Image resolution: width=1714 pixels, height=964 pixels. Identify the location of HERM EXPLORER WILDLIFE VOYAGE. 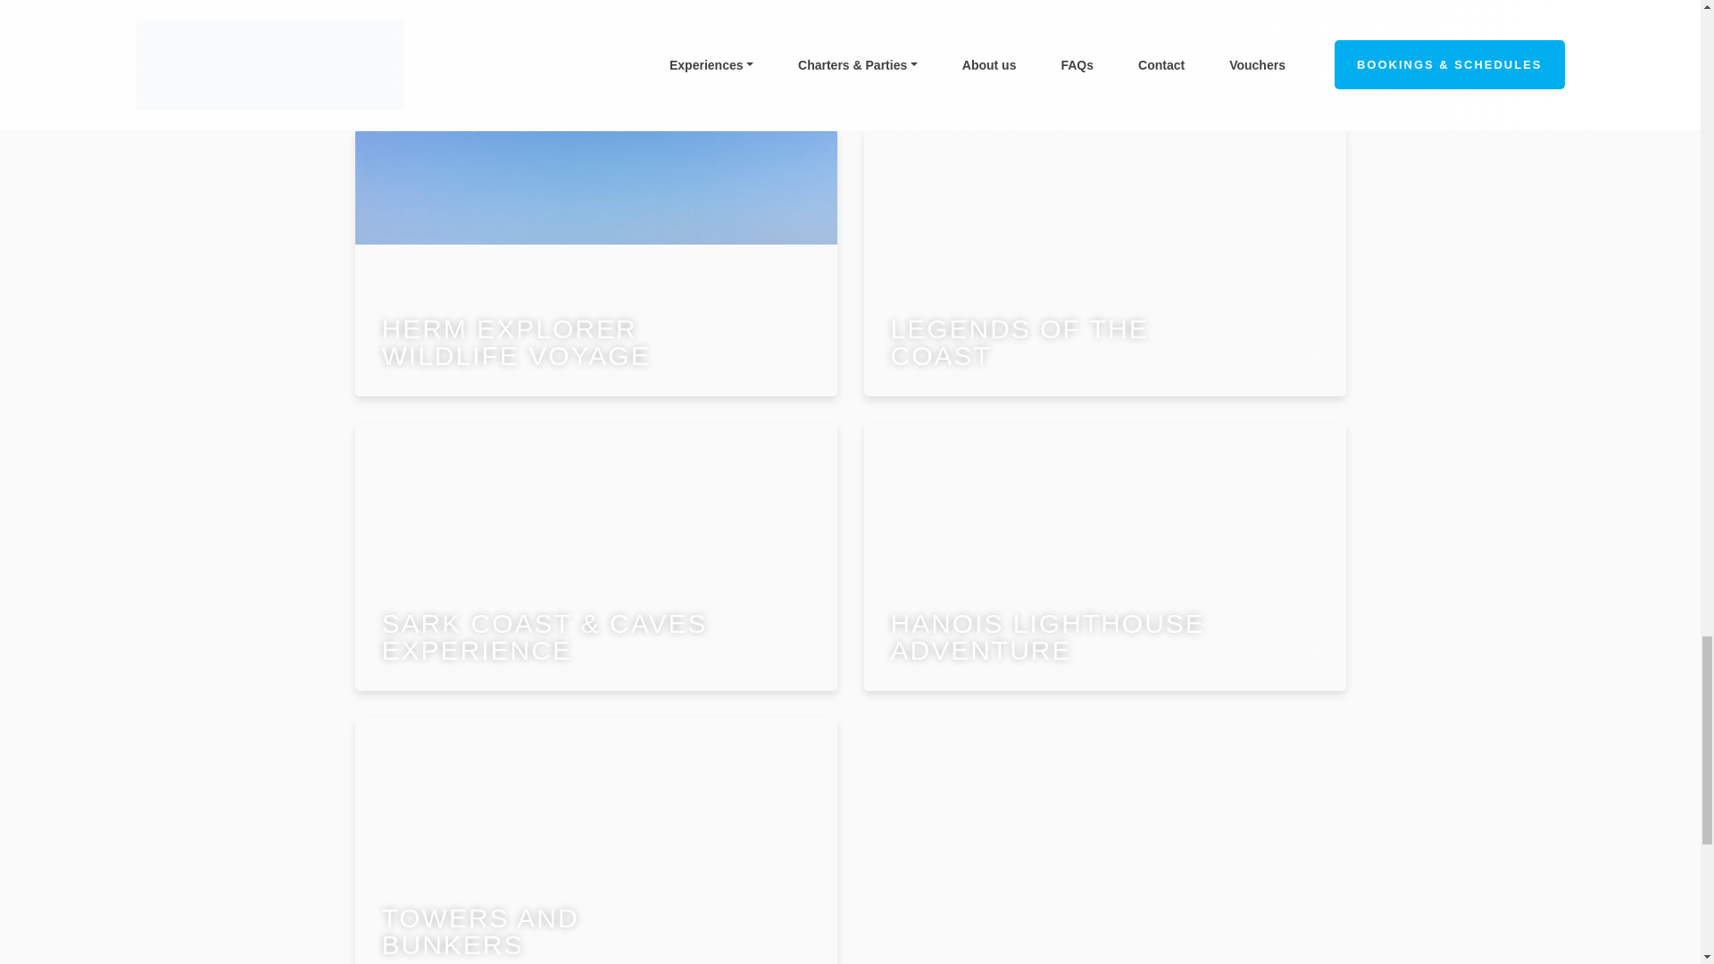
(596, 262).